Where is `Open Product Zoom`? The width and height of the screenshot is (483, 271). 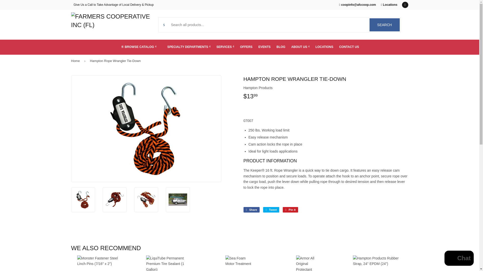 Open Product Zoom is located at coordinates (146, 128).